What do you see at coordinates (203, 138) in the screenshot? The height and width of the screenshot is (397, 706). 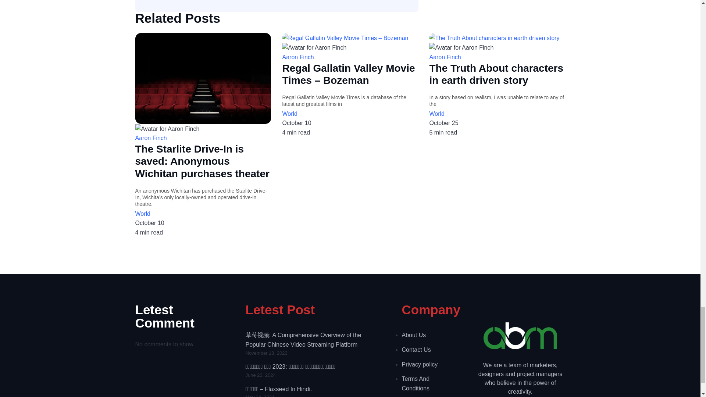 I see `Aaron Finch` at bounding box center [203, 138].